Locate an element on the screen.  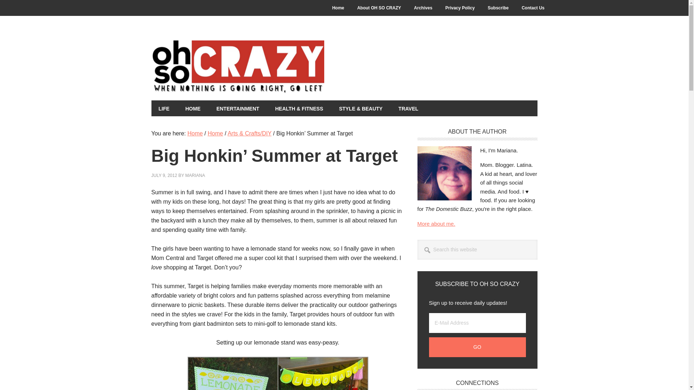
Home is located at coordinates (338, 8).